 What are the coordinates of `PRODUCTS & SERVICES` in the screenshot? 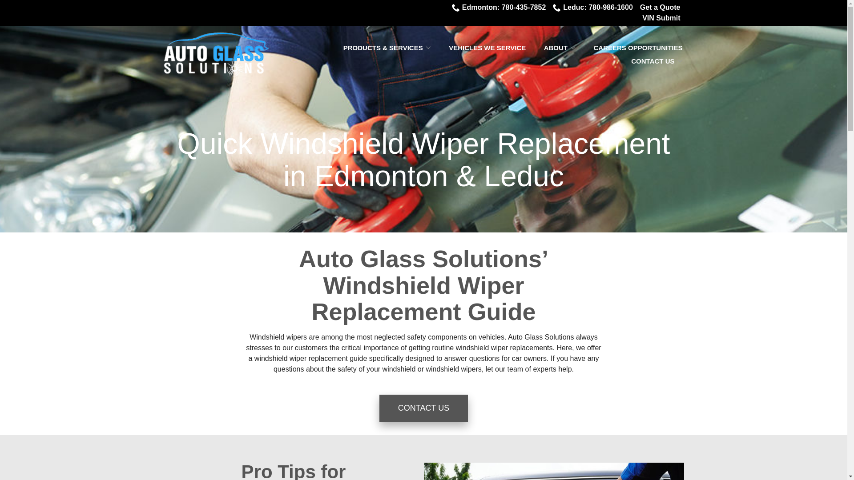 It's located at (387, 48).